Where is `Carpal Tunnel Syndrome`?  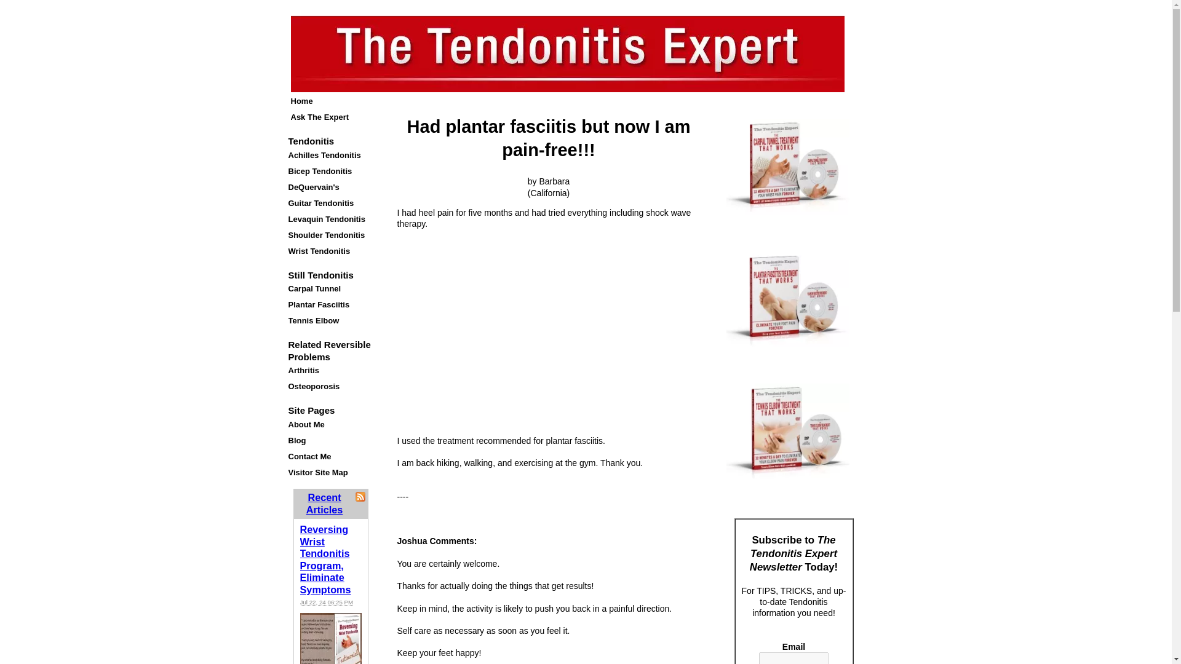
Carpal Tunnel Syndrome is located at coordinates (330, 288).